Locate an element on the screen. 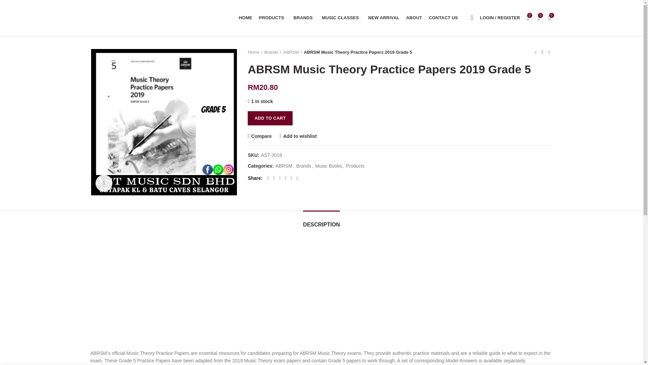  GRADE 5 new is located at coordinates (164, 122).